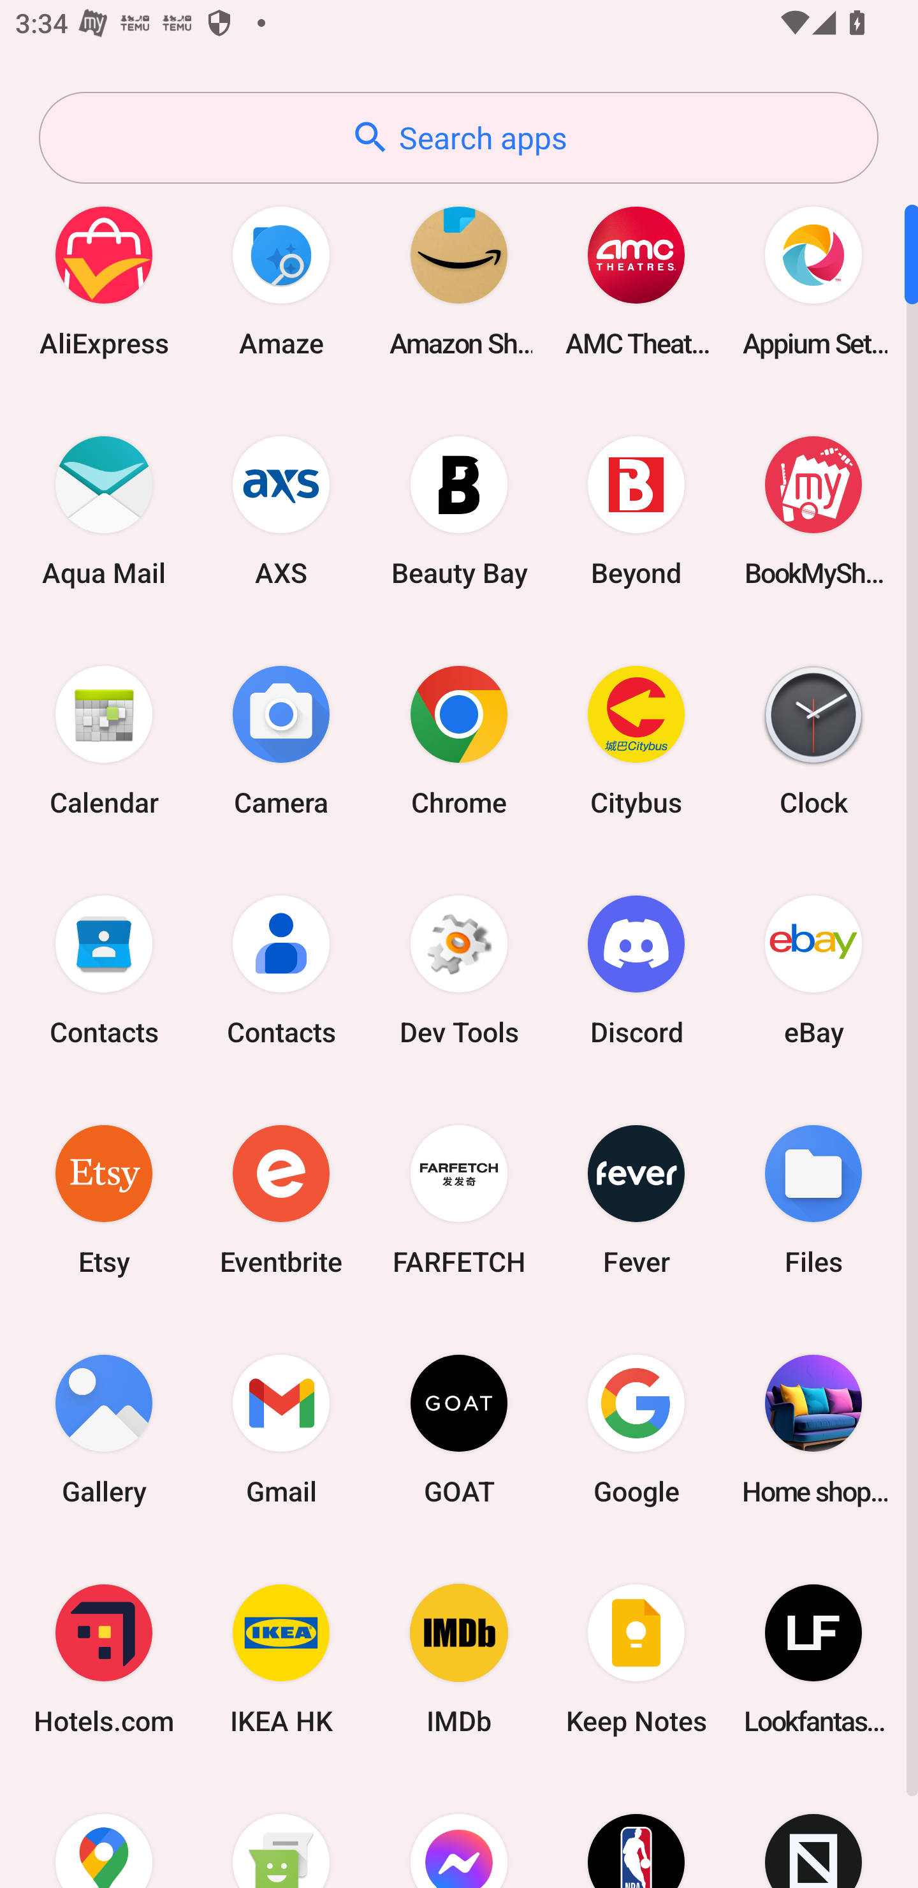 The width and height of the screenshot is (918, 1888). Describe the element at coordinates (636, 1660) in the screenshot. I see `Keep Notes` at that location.